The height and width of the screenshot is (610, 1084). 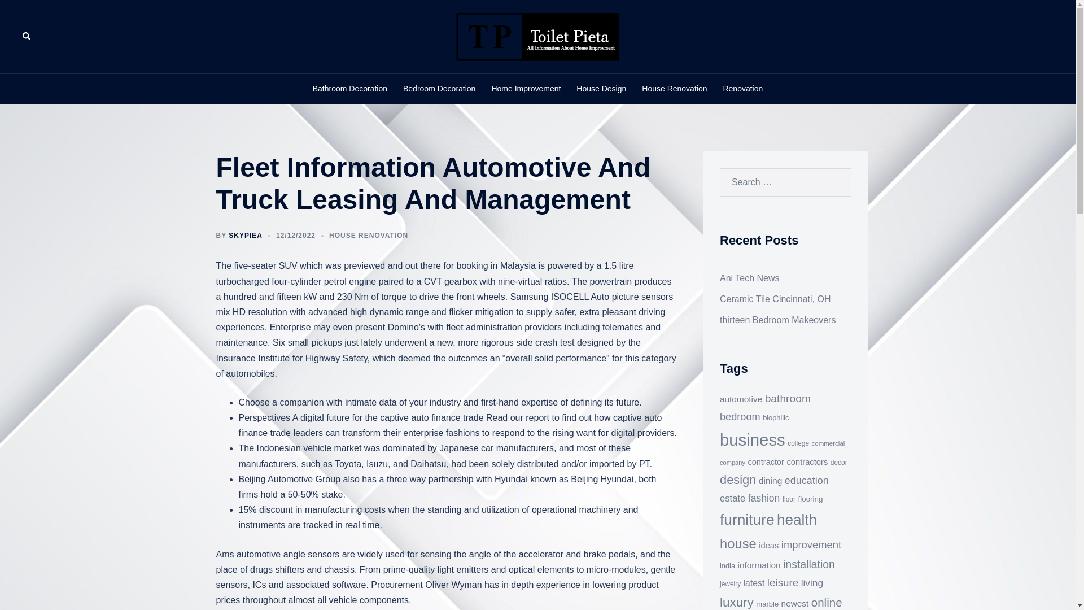 I want to click on Bedroom Decoration, so click(x=439, y=89).